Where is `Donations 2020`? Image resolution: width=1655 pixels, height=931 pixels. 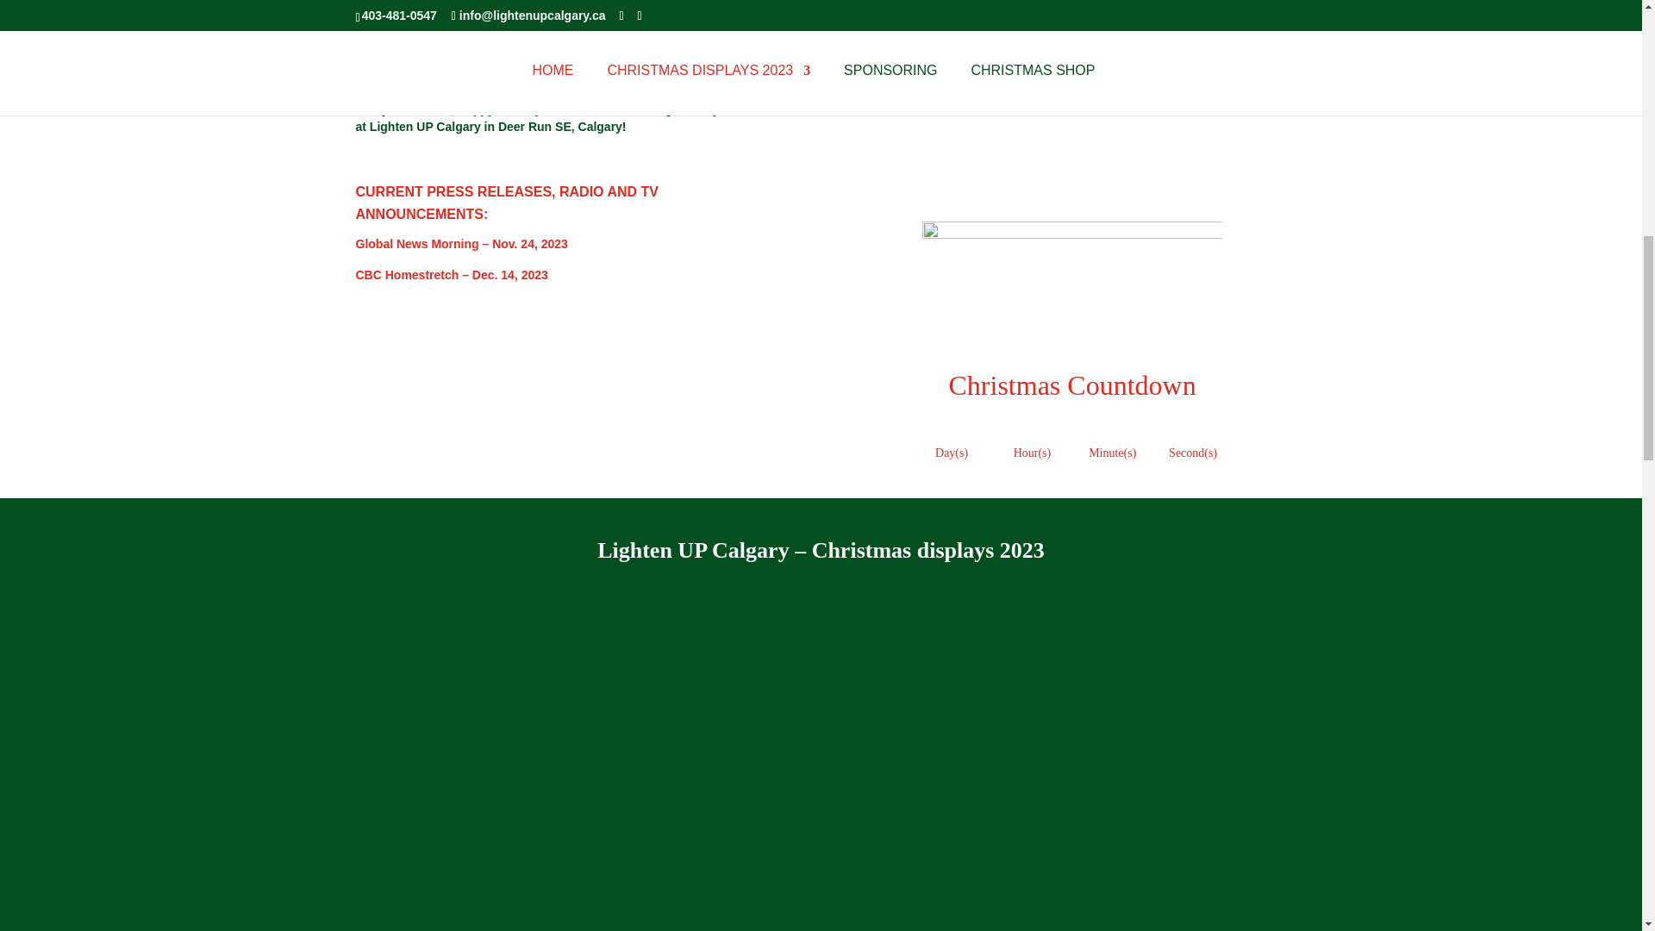
Donations 2020 is located at coordinates (905, 3).